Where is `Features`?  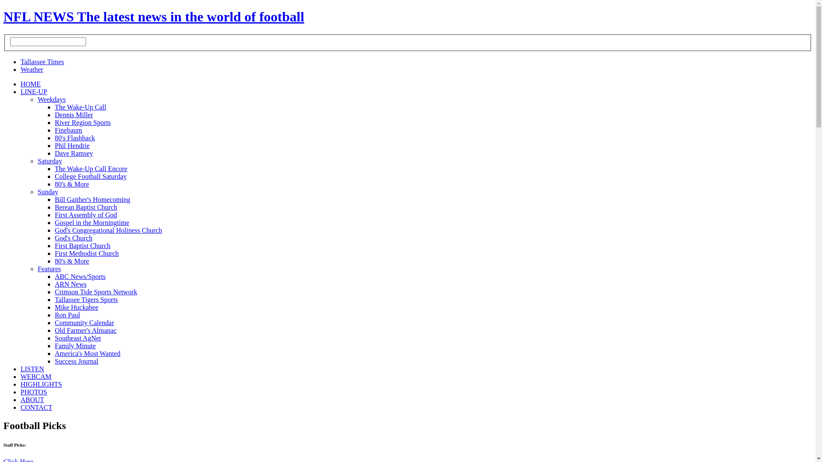
Features is located at coordinates (49, 269).